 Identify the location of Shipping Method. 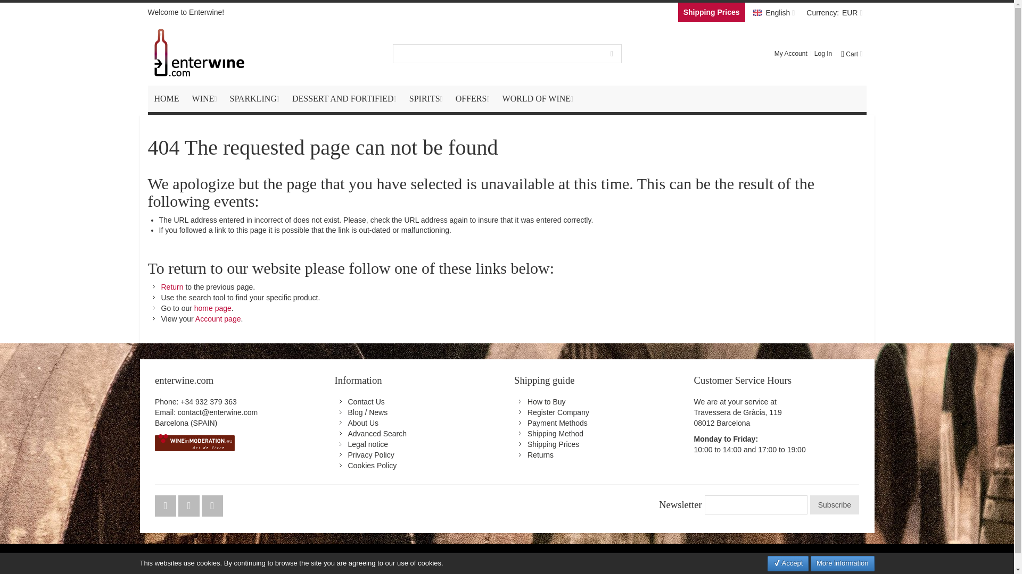
(555, 434).